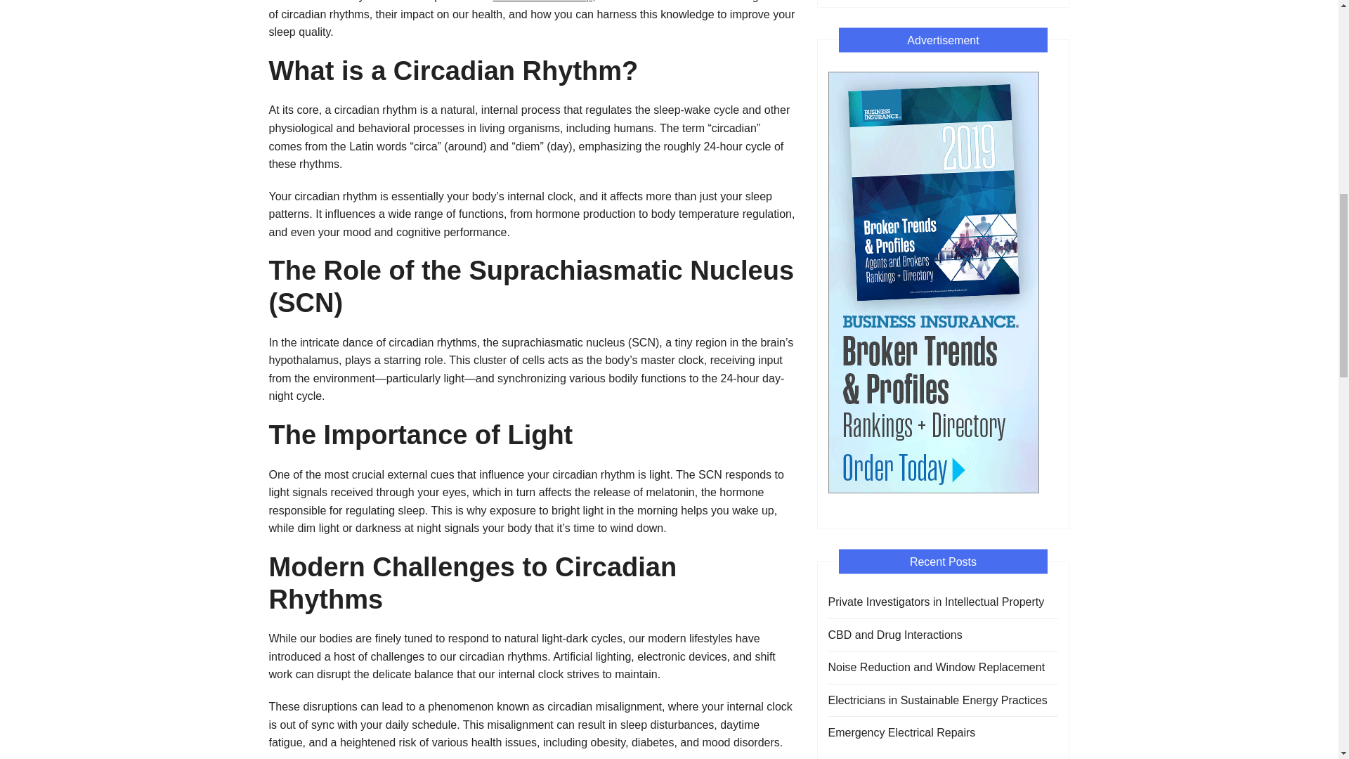 The height and width of the screenshot is (759, 1349). I want to click on Private Investigators in Intellectual Property, so click(936, 602).